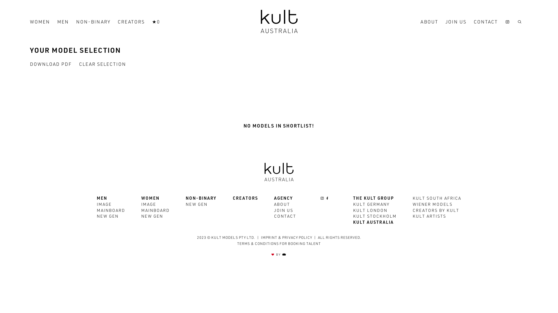  What do you see at coordinates (63, 23) in the screenshot?
I see `MEN` at bounding box center [63, 23].